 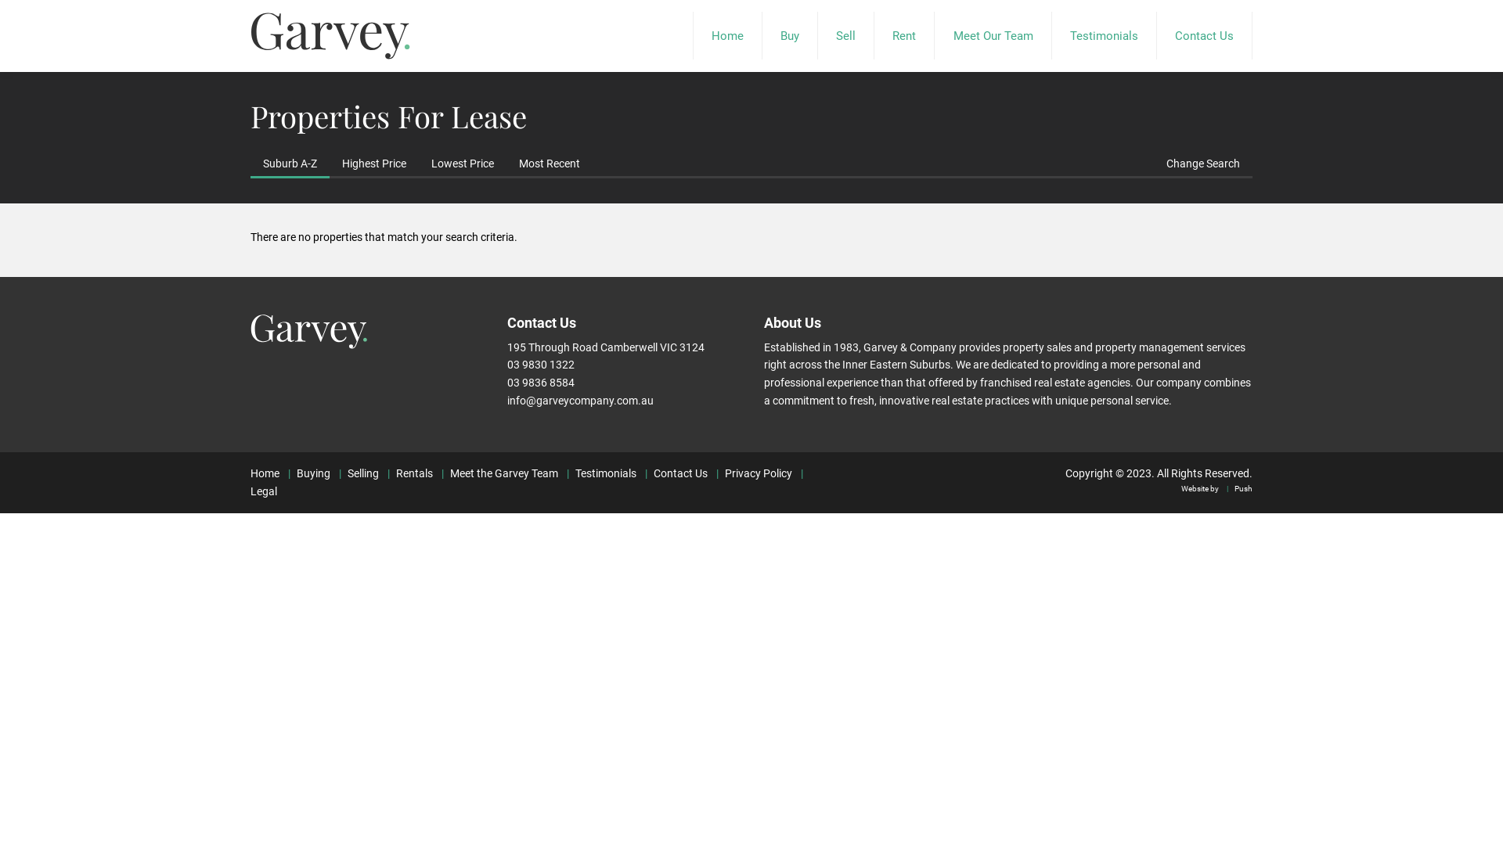 What do you see at coordinates (496, 473) in the screenshot?
I see `Meet the Garvey Team` at bounding box center [496, 473].